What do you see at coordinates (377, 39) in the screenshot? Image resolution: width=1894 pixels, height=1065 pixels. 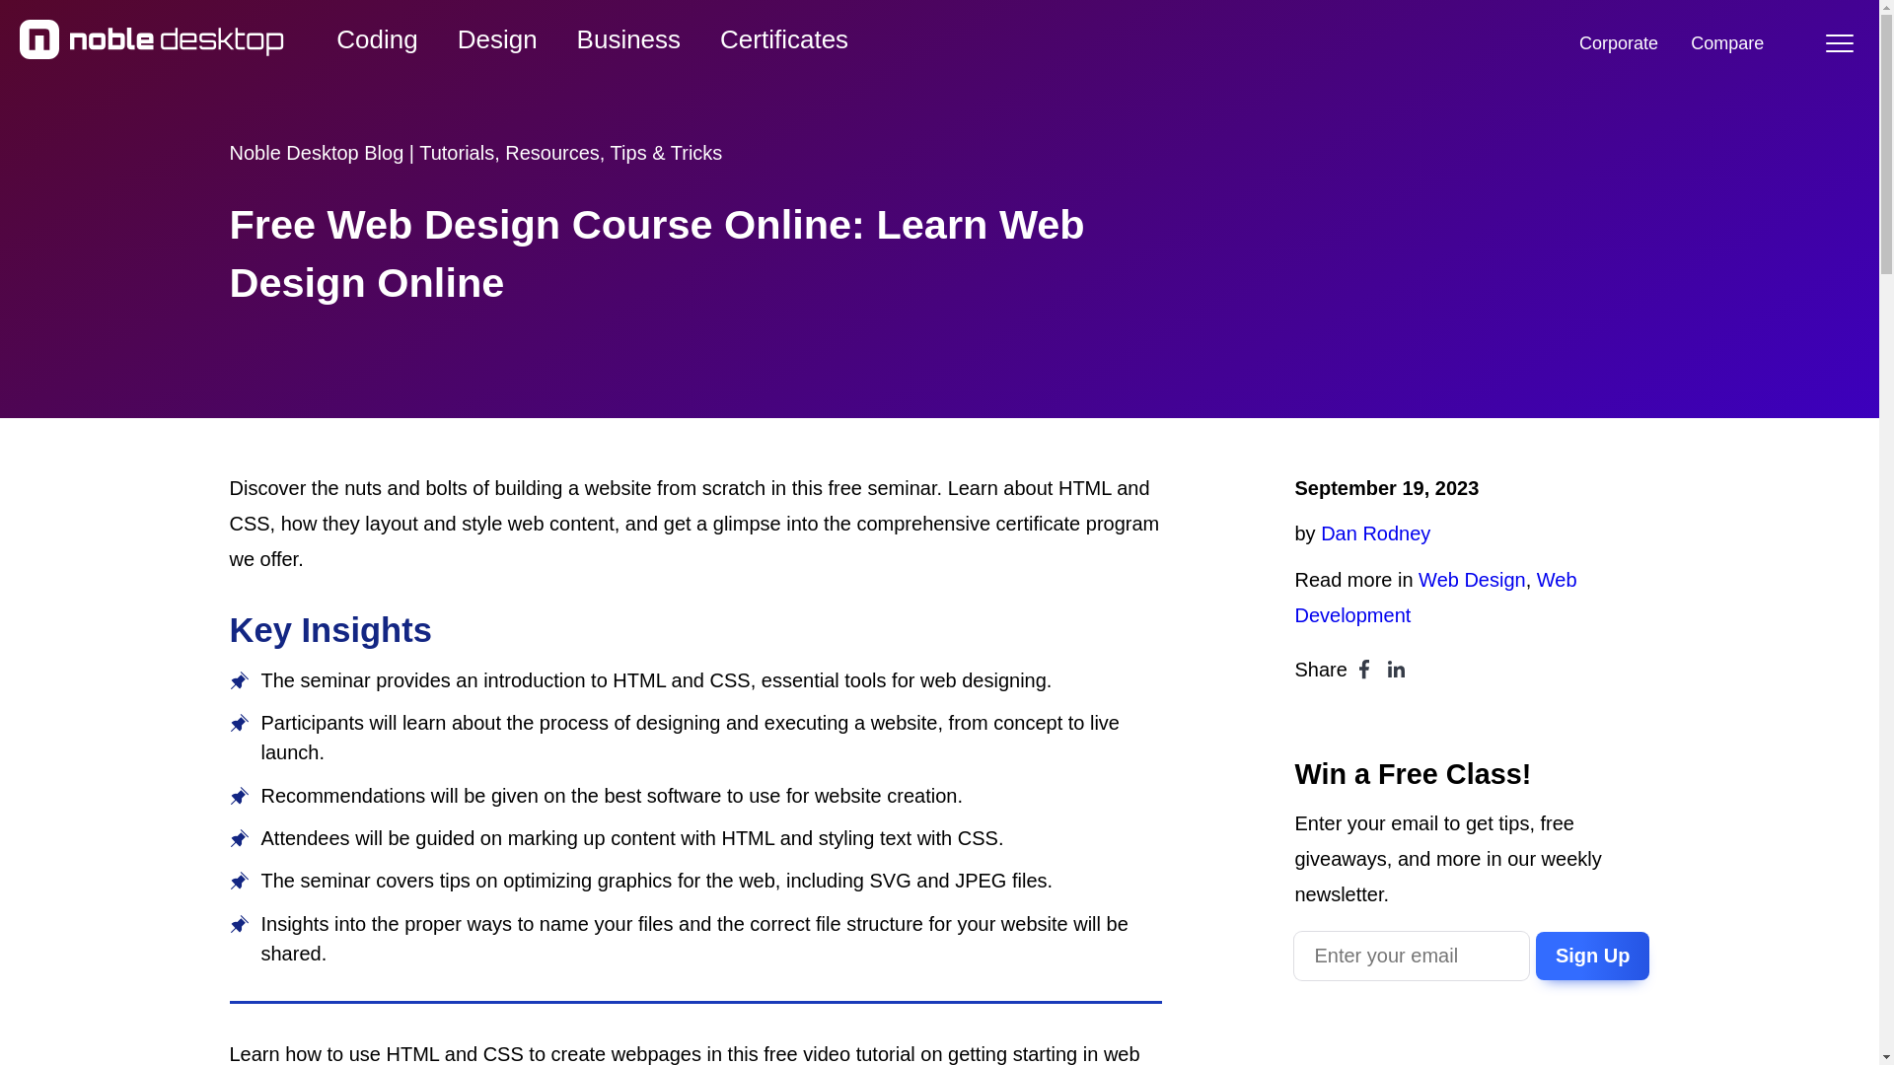 I see `Coding` at bounding box center [377, 39].